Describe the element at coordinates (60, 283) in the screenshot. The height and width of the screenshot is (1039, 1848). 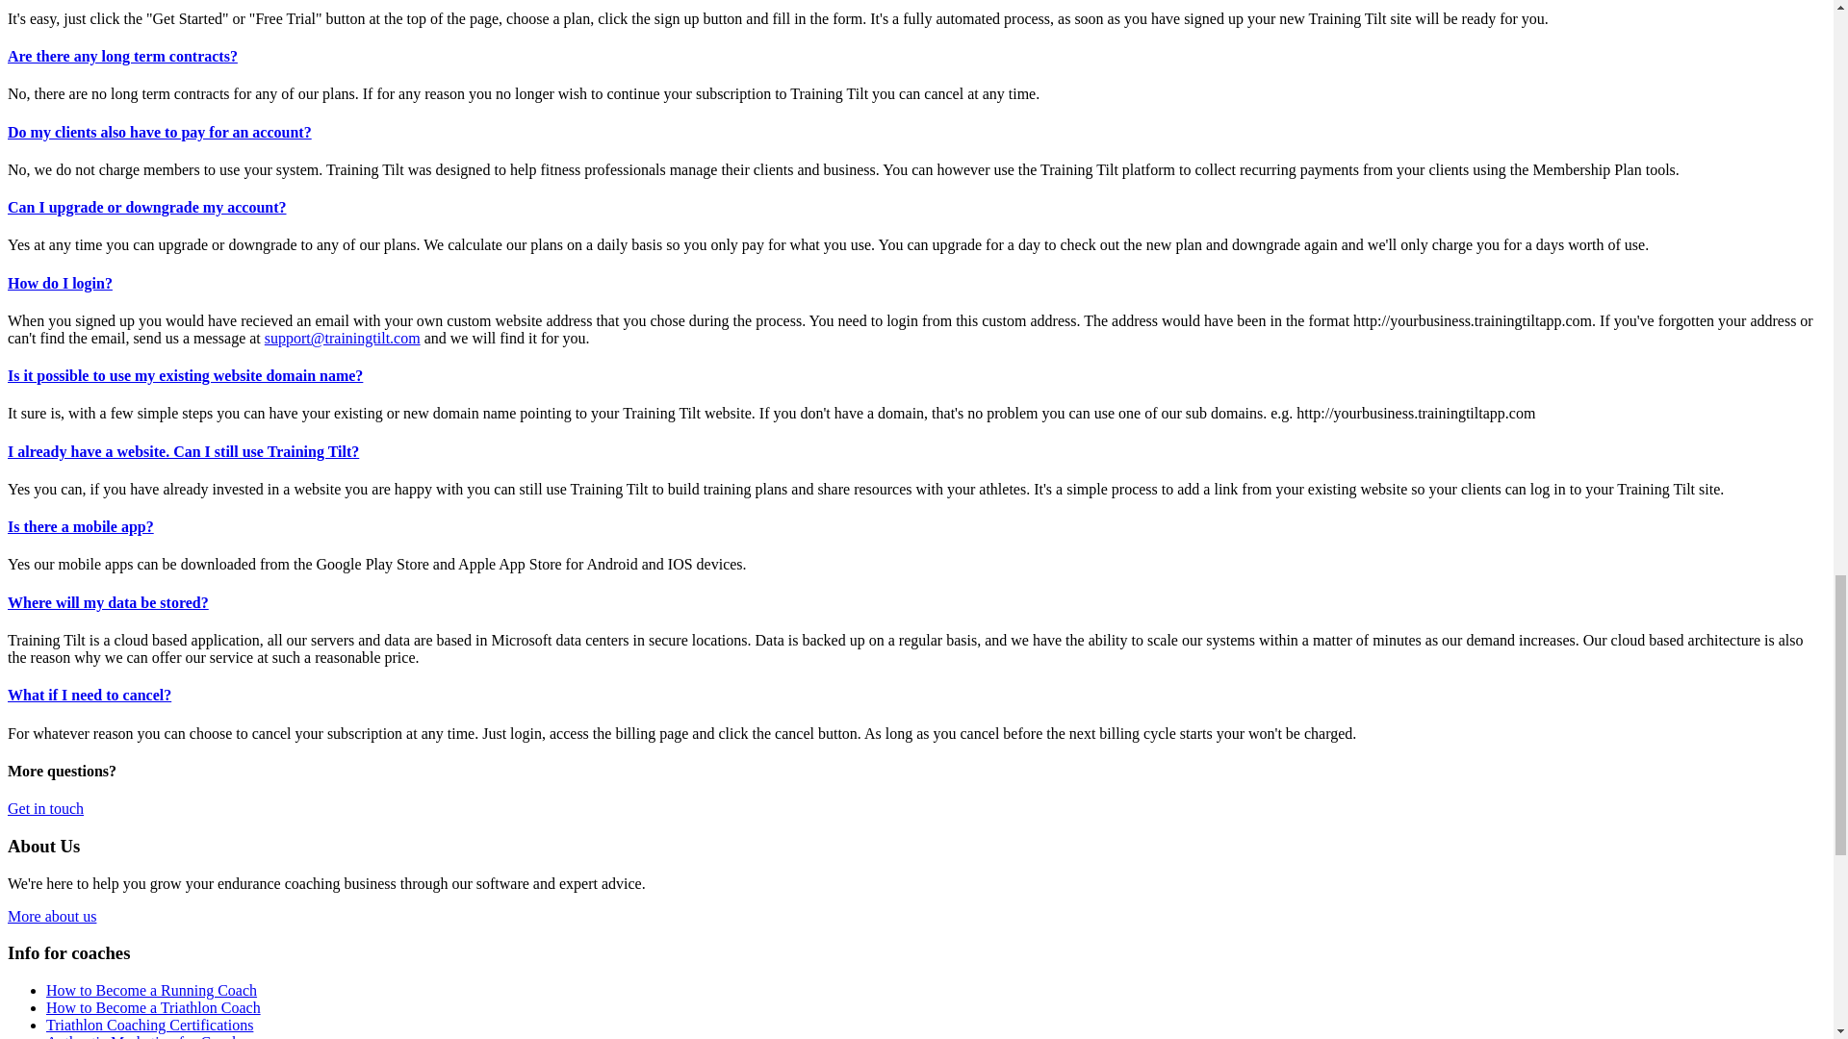
I see `How do I login?` at that location.